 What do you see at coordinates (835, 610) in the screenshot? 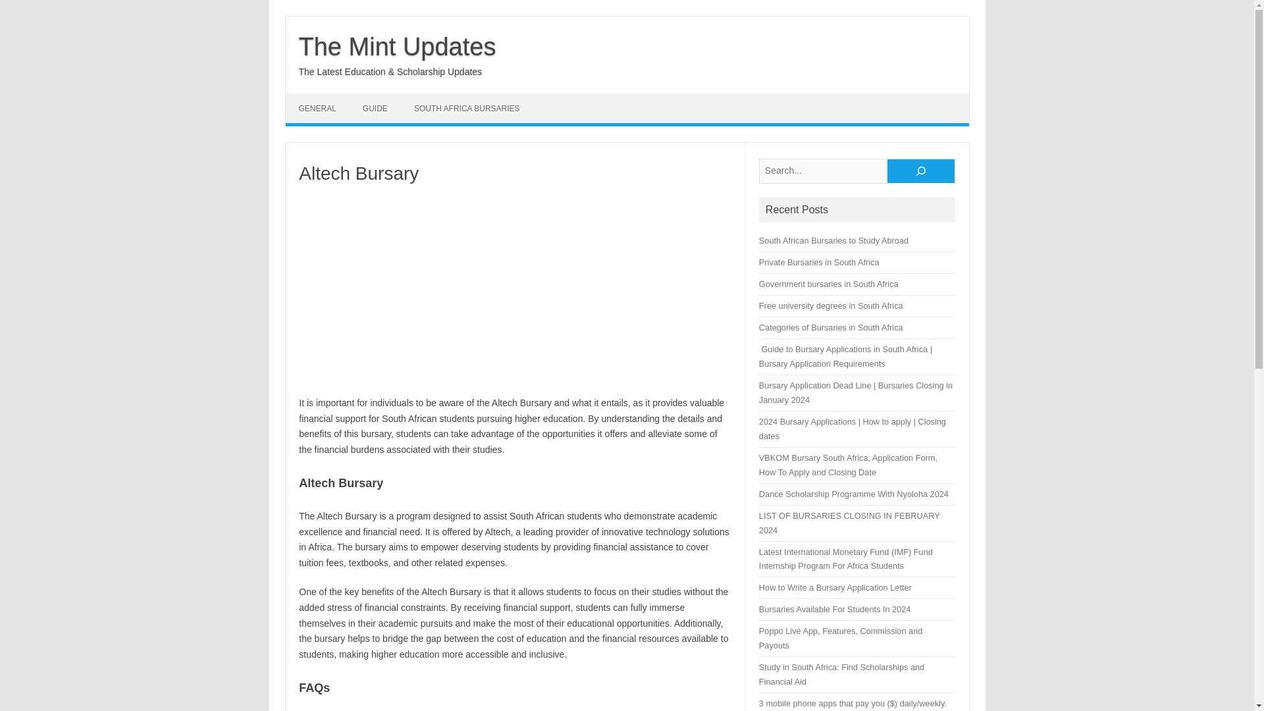
I see `Bursaries Available For Students In 2024` at bounding box center [835, 610].